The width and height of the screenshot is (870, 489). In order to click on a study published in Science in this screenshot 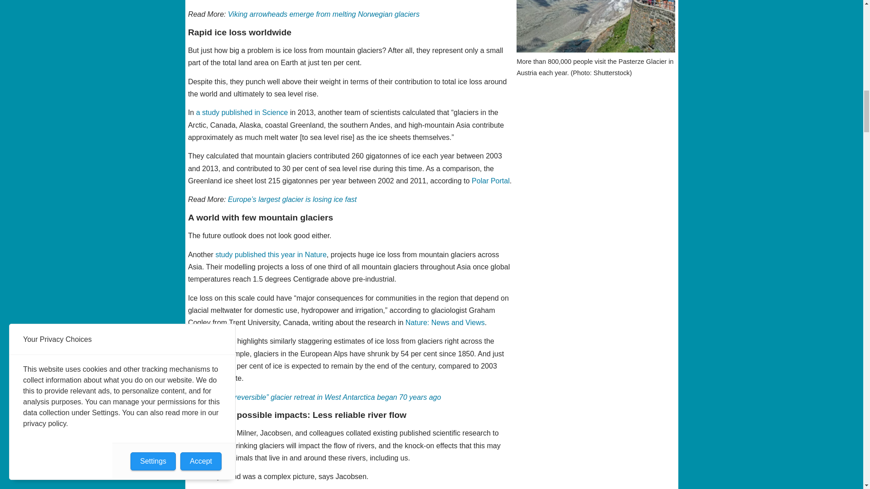, I will do `click(242, 112)`.